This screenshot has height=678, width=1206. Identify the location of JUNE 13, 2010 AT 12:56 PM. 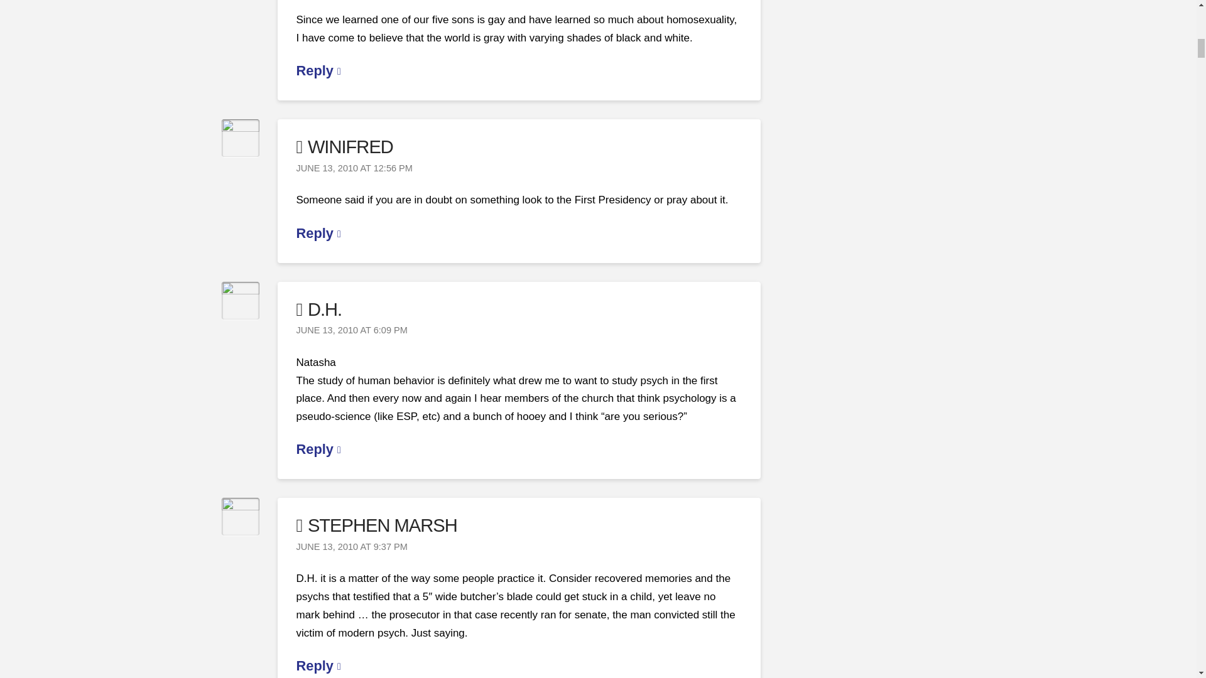
(354, 168).